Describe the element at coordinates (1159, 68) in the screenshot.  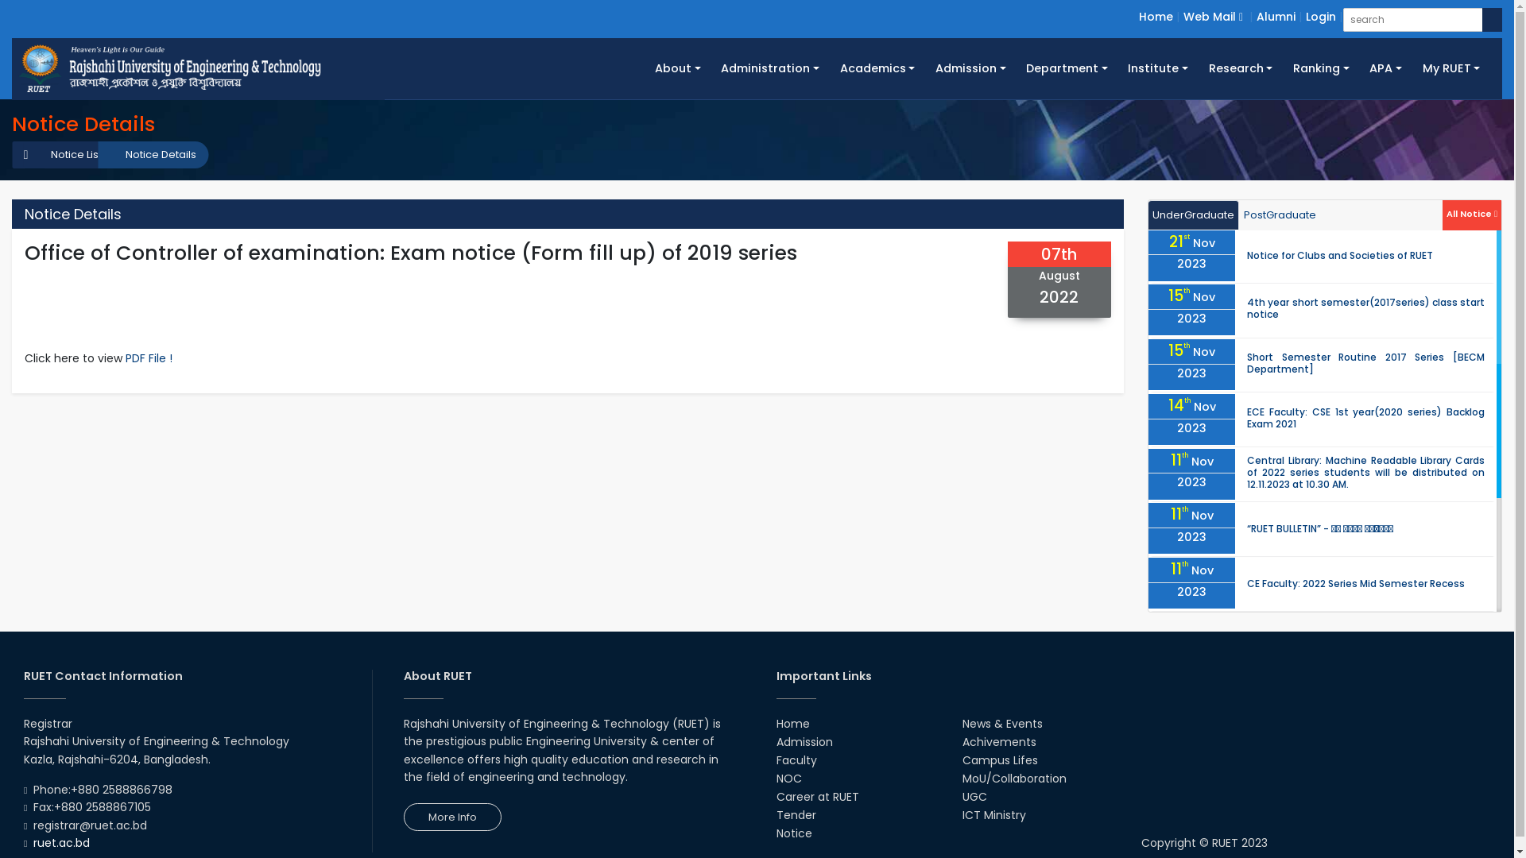
I see `Institute` at that location.